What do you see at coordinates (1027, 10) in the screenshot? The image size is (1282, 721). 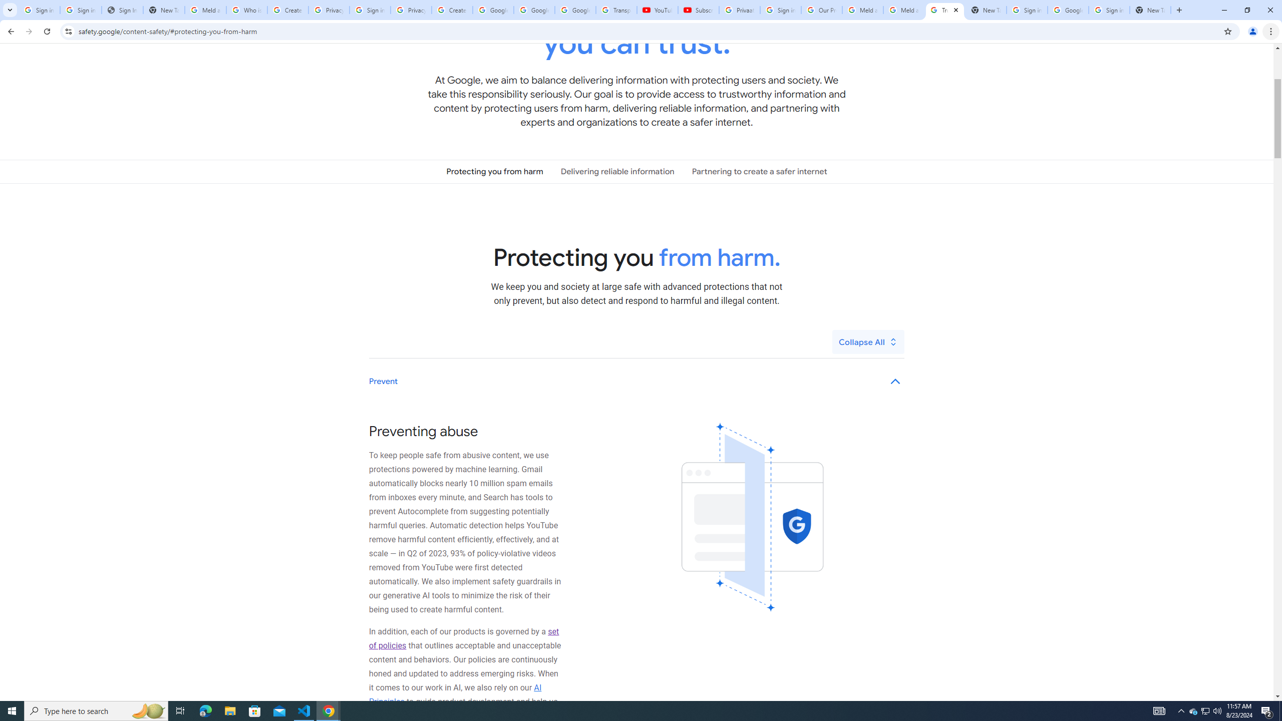 I see `Sign in - Google Accounts` at bounding box center [1027, 10].